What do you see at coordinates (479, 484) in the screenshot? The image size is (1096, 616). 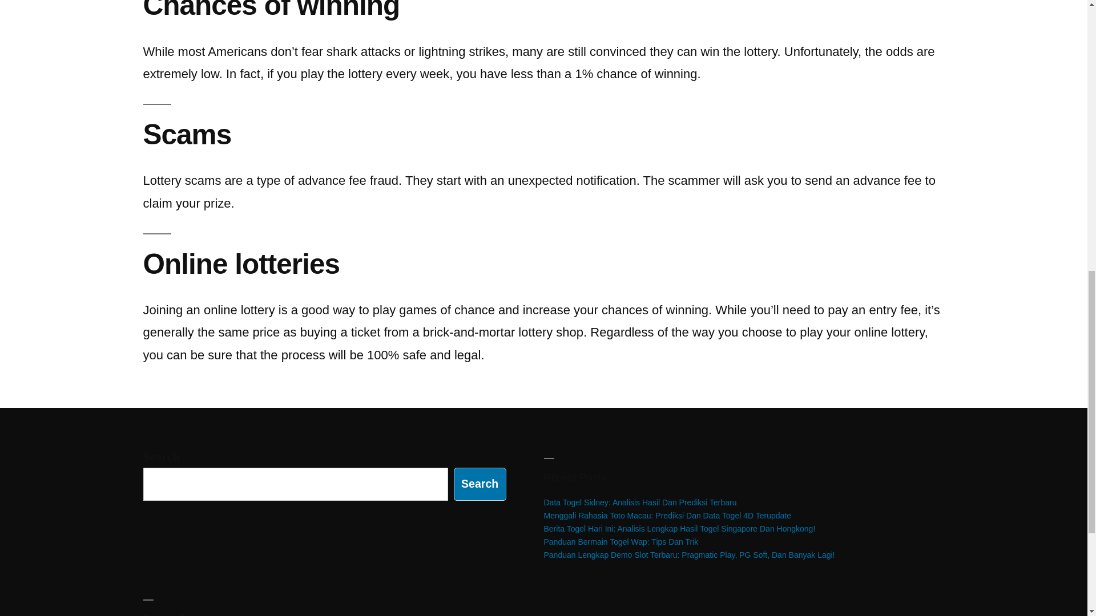 I see `Search` at bounding box center [479, 484].